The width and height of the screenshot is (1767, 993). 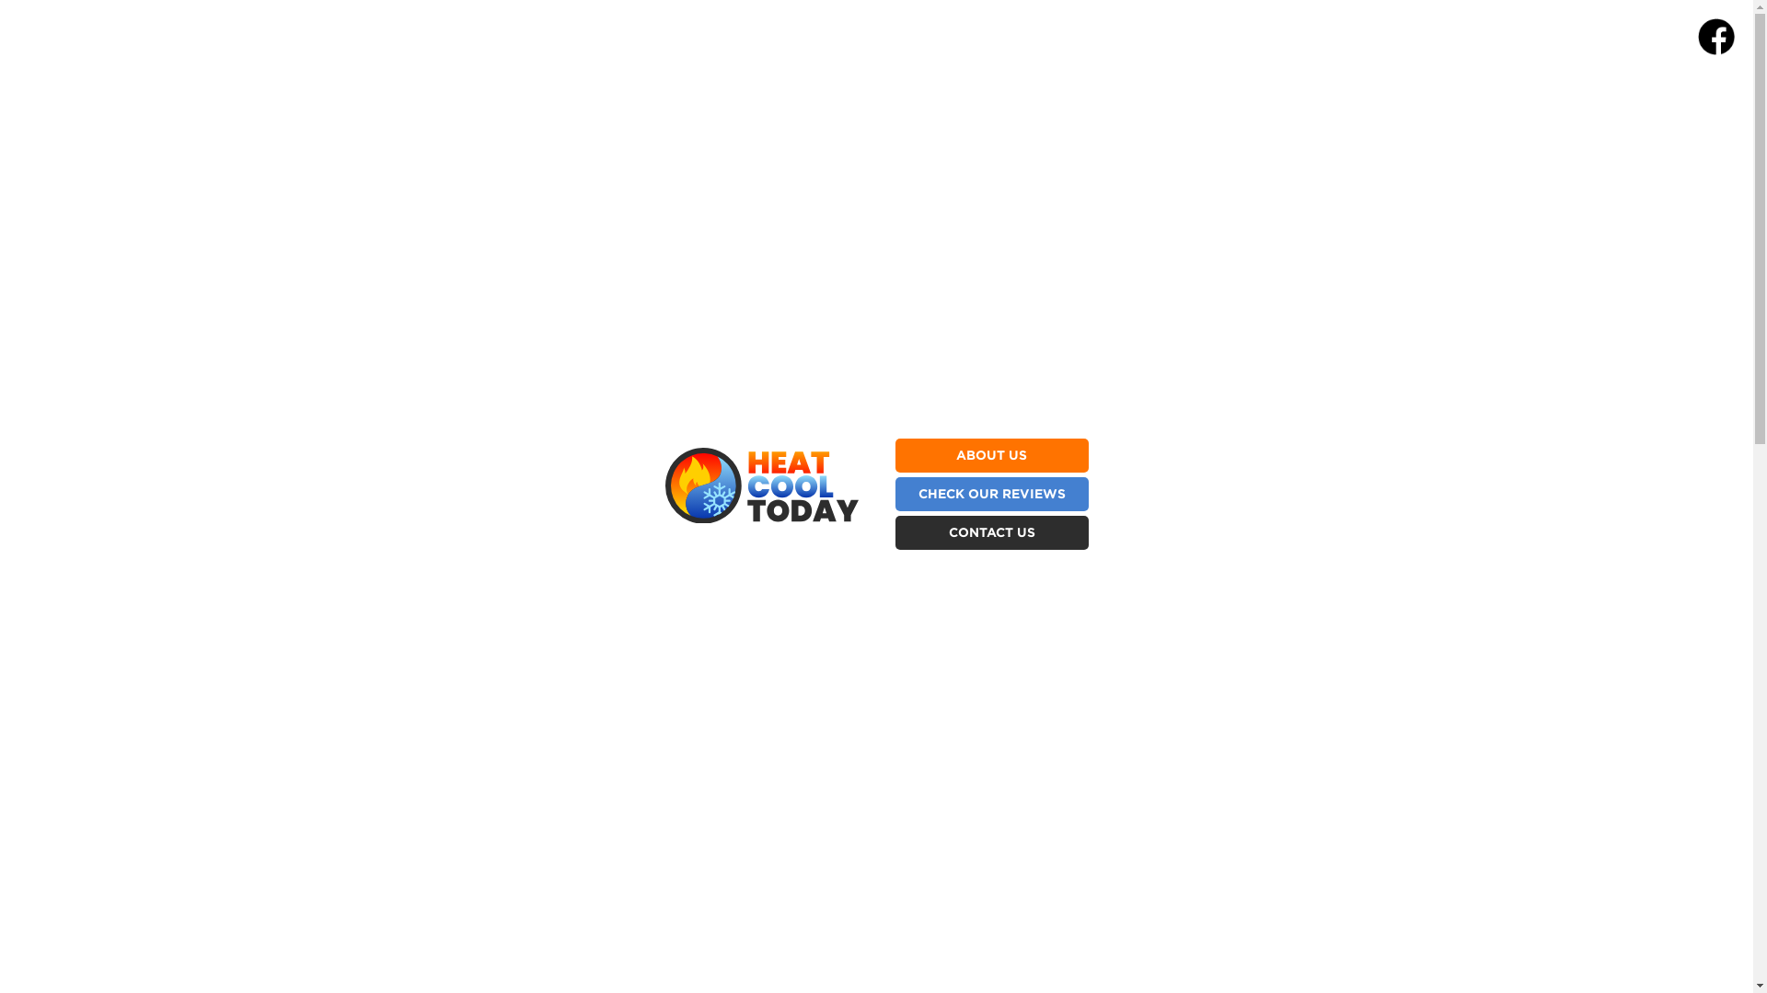 I want to click on CONTACT US, so click(x=991, y=531).